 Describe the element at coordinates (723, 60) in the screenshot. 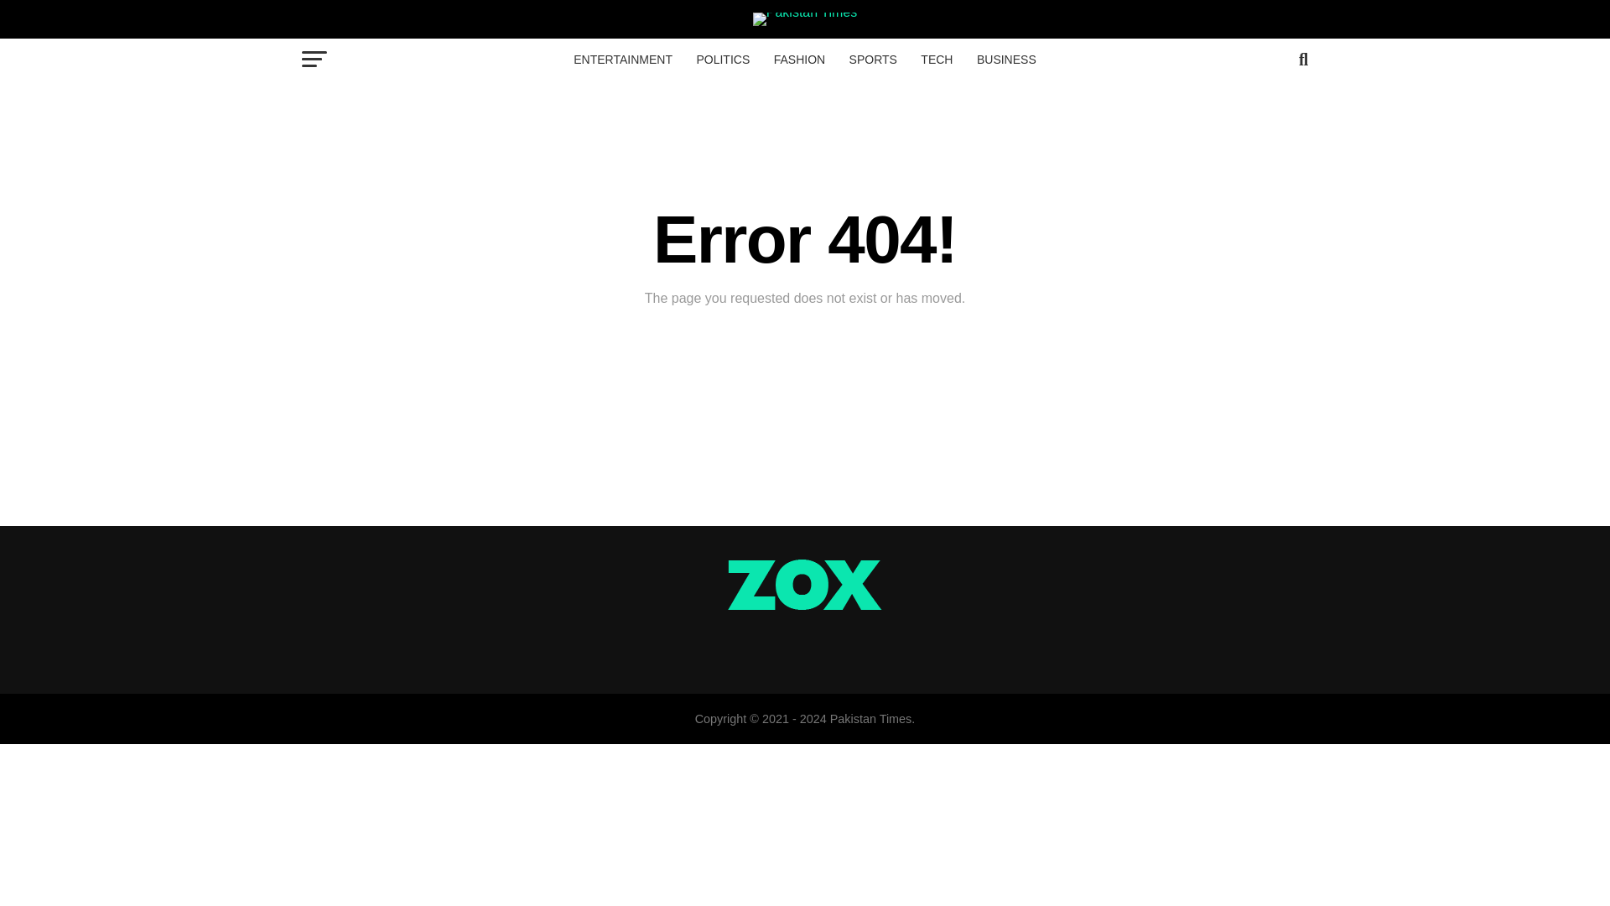

I see `POLITICS` at that location.